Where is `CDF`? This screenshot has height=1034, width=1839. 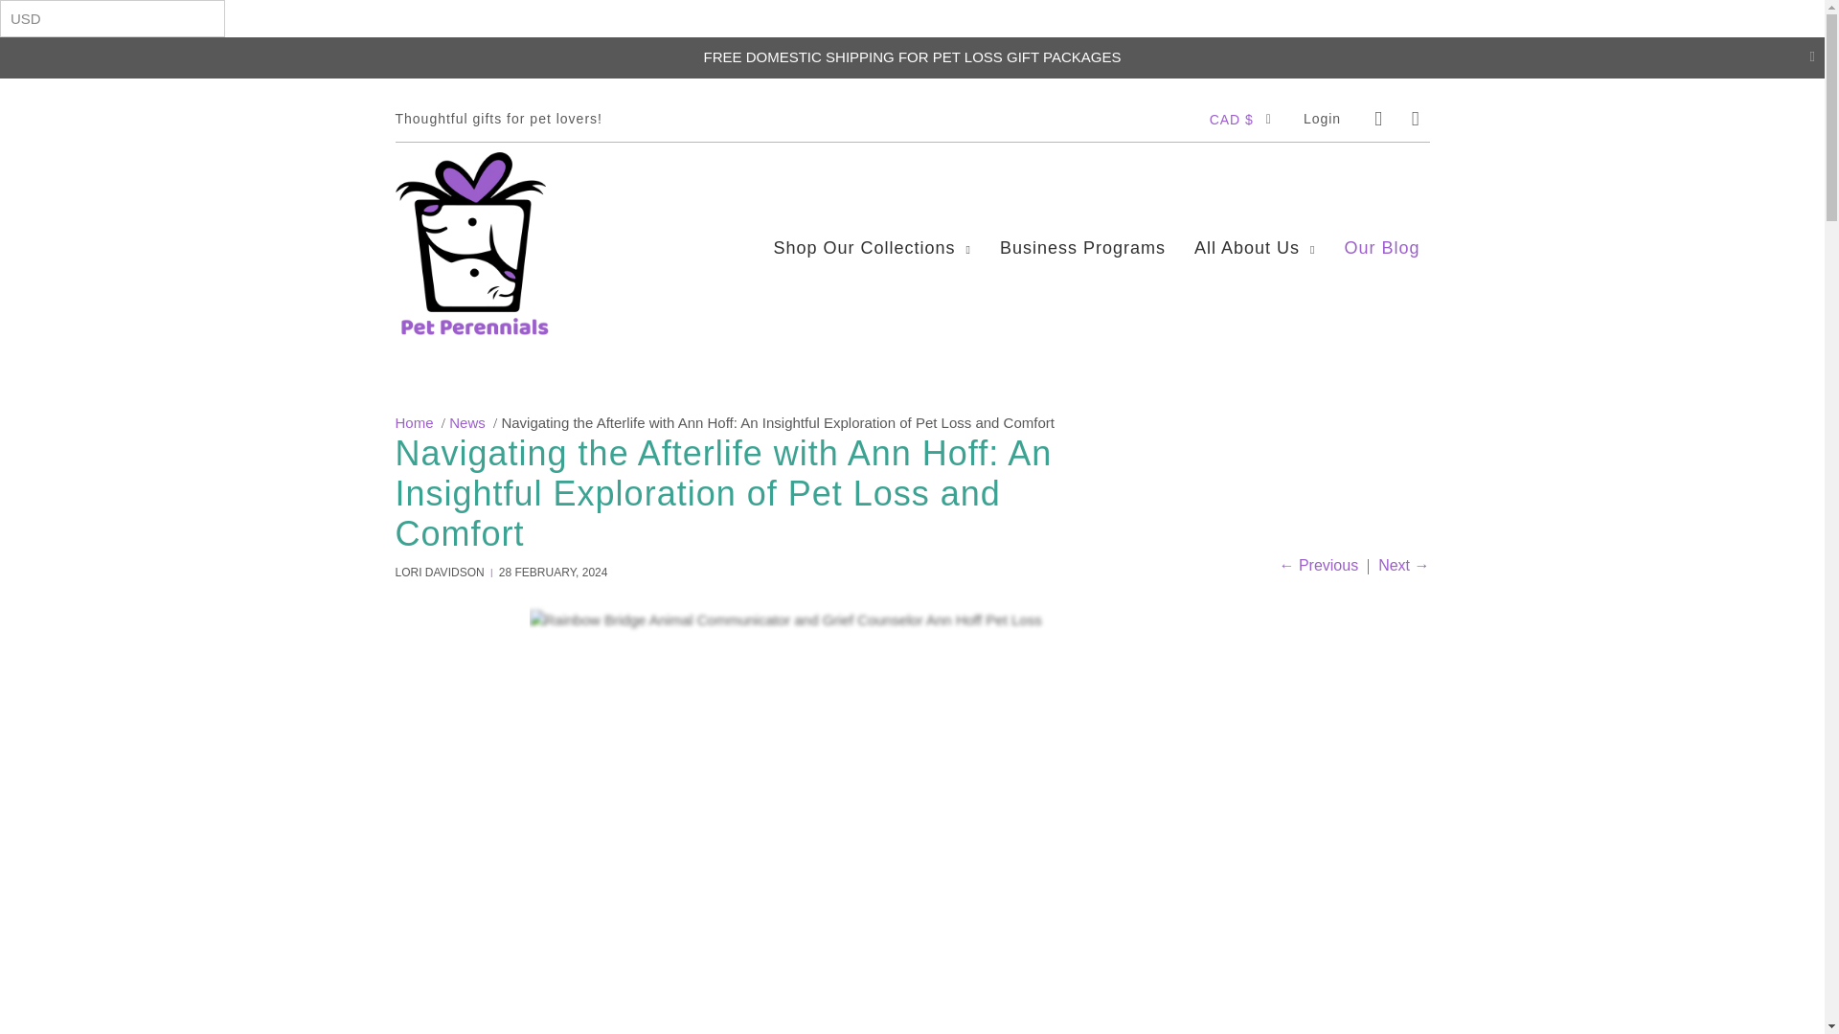 CDF is located at coordinates (1254, 969).